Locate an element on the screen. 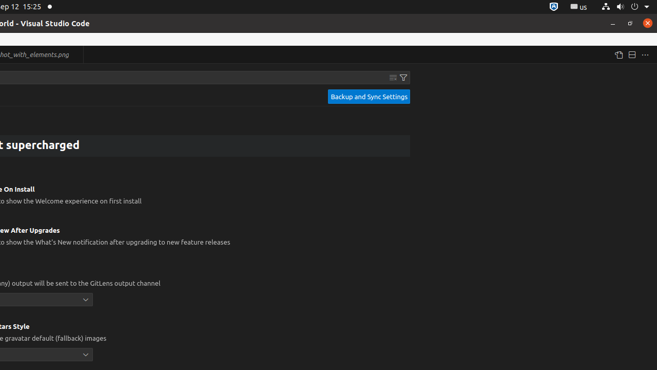 The height and width of the screenshot is (370, 657). Clear Settings Search Input is located at coordinates (393, 78).